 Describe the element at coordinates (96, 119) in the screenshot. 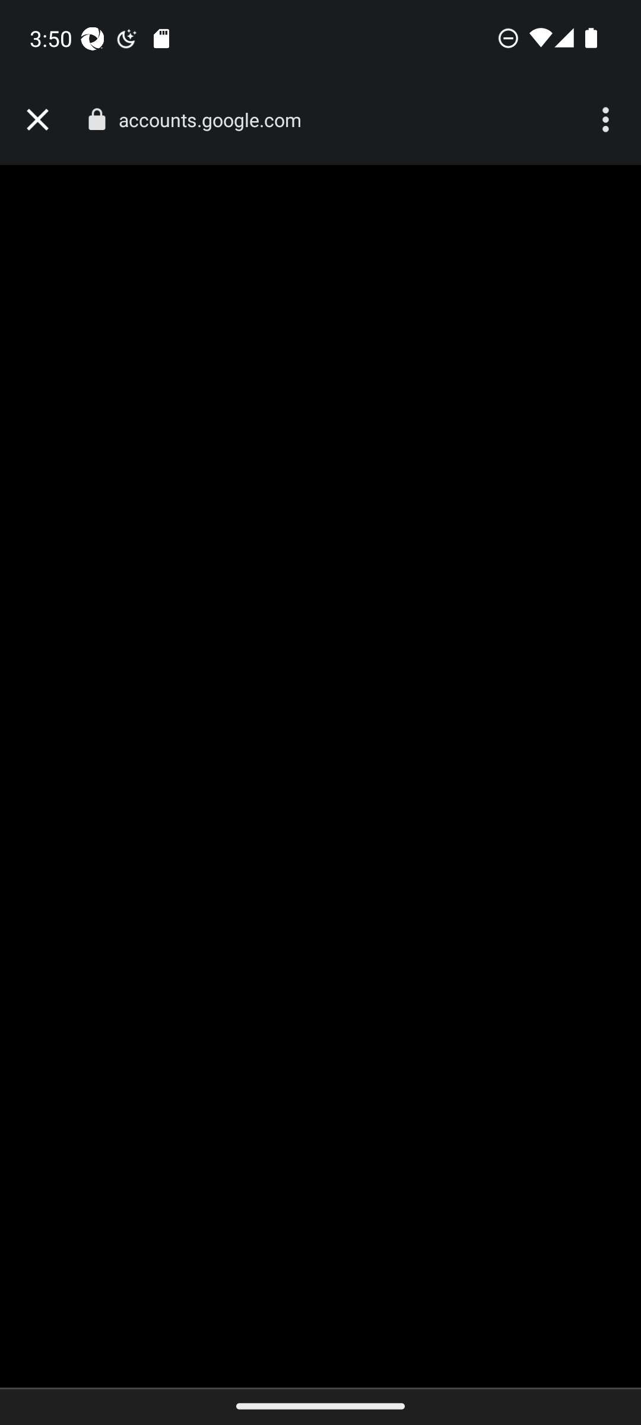

I see `Connection is secure` at that location.